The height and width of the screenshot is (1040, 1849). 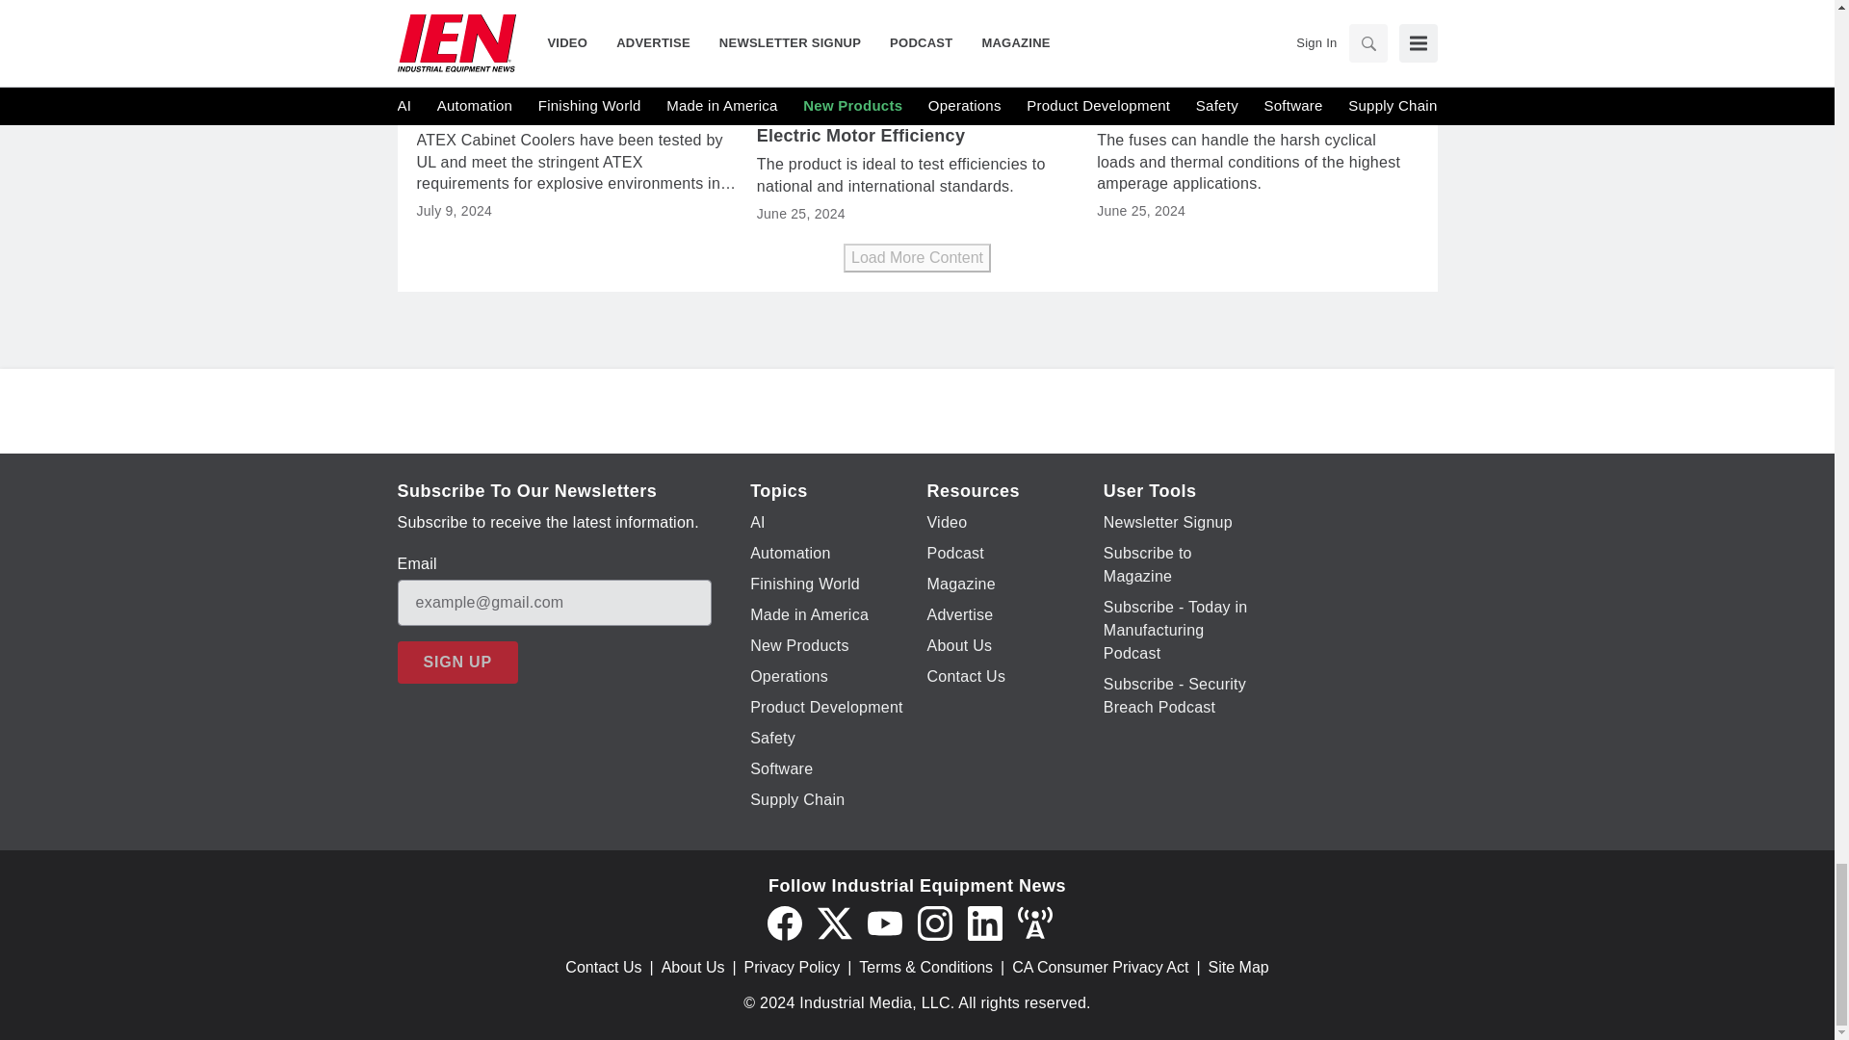 What do you see at coordinates (934, 923) in the screenshot?
I see `Instagram icon` at bounding box center [934, 923].